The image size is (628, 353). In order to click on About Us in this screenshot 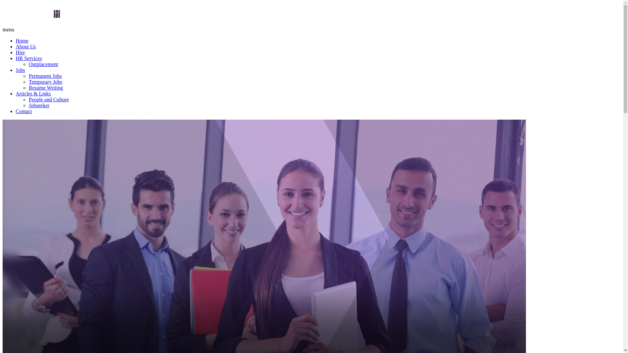, I will do `click(26, 46)`.